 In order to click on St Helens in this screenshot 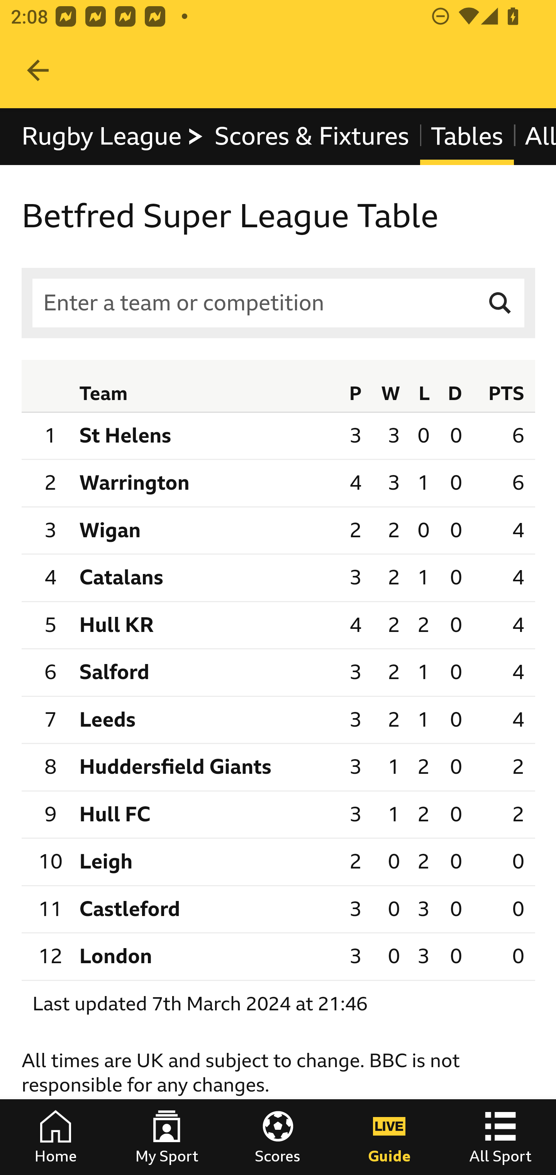, I will do `click(205, 435)`.